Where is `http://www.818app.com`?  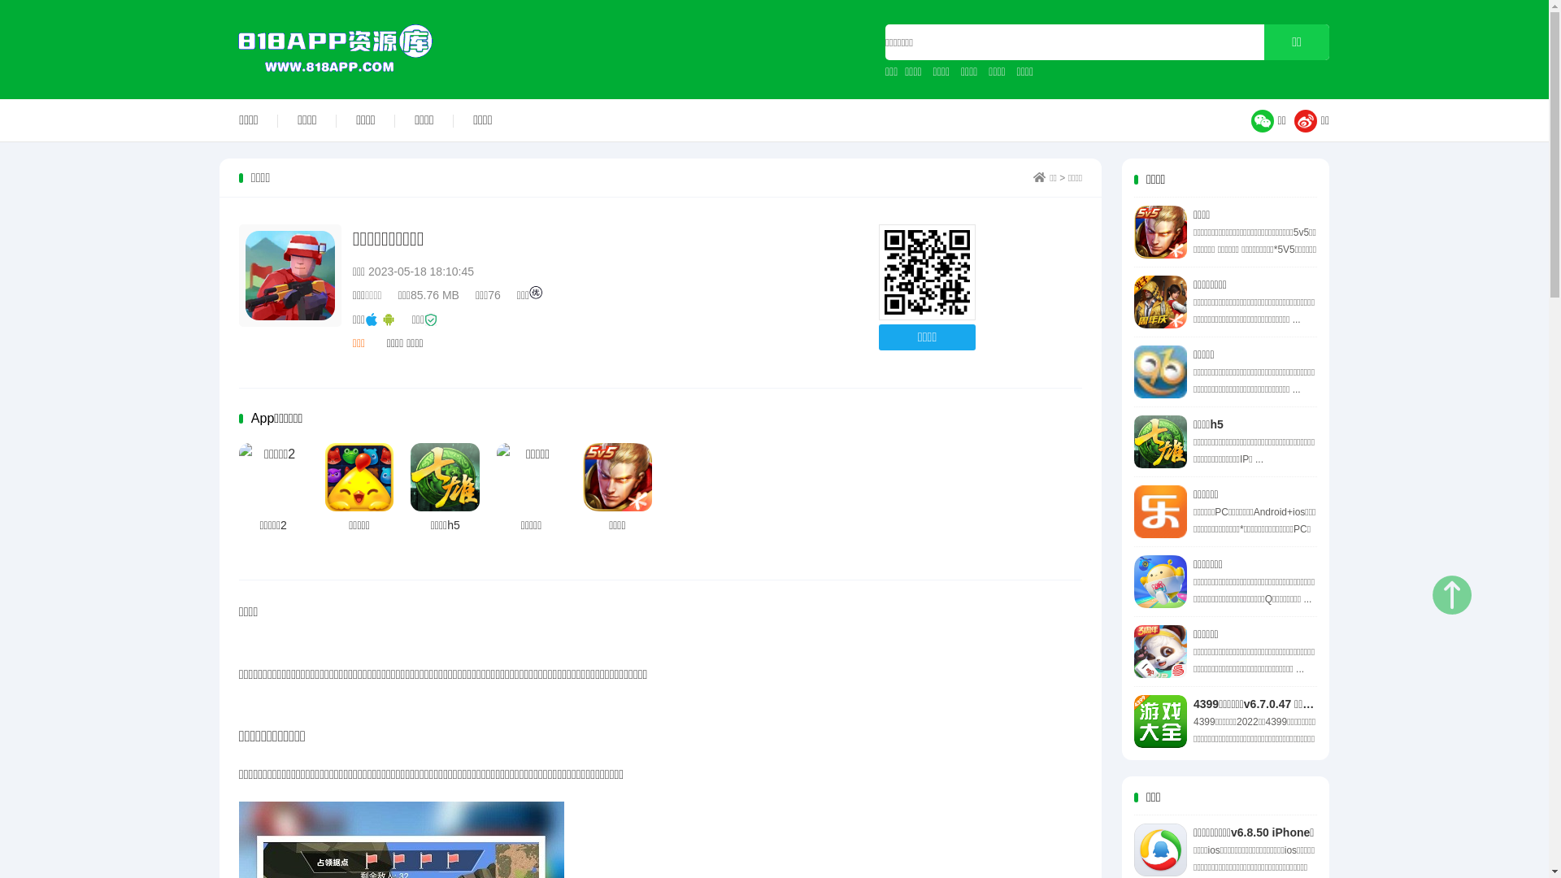 http://www.818app.com is located at coordinates (927, 273).